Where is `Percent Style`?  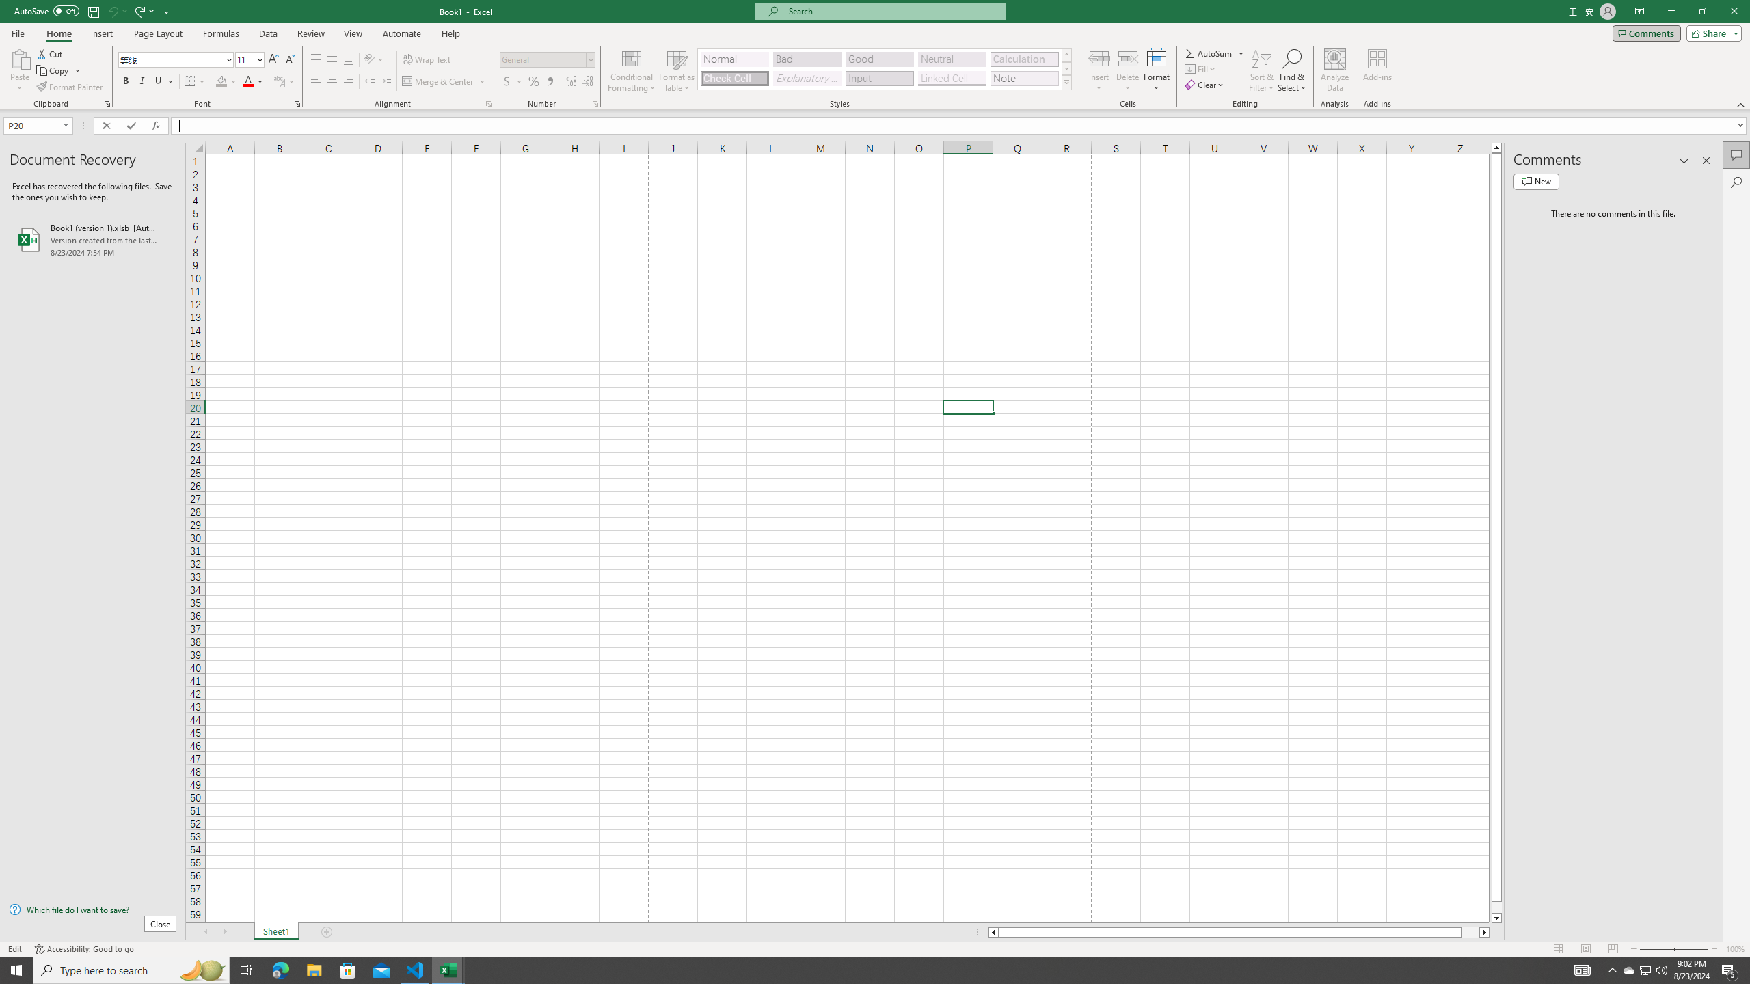
Percent Style is located at coordinates (533, 82).